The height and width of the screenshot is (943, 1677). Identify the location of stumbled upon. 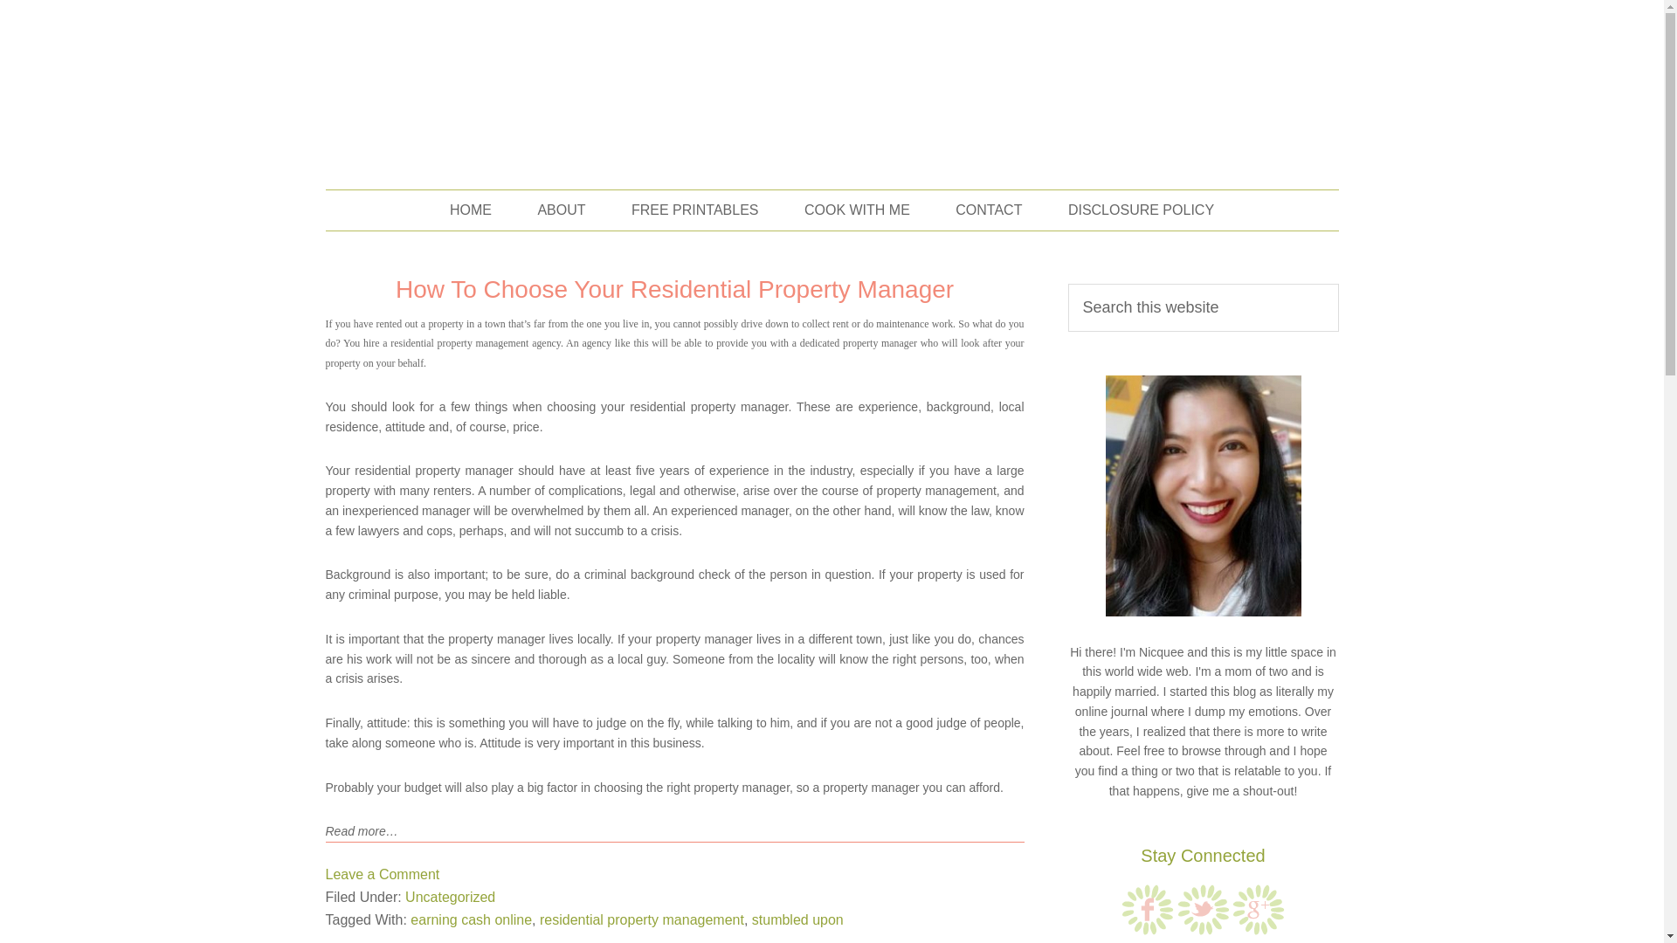
(797, 919).